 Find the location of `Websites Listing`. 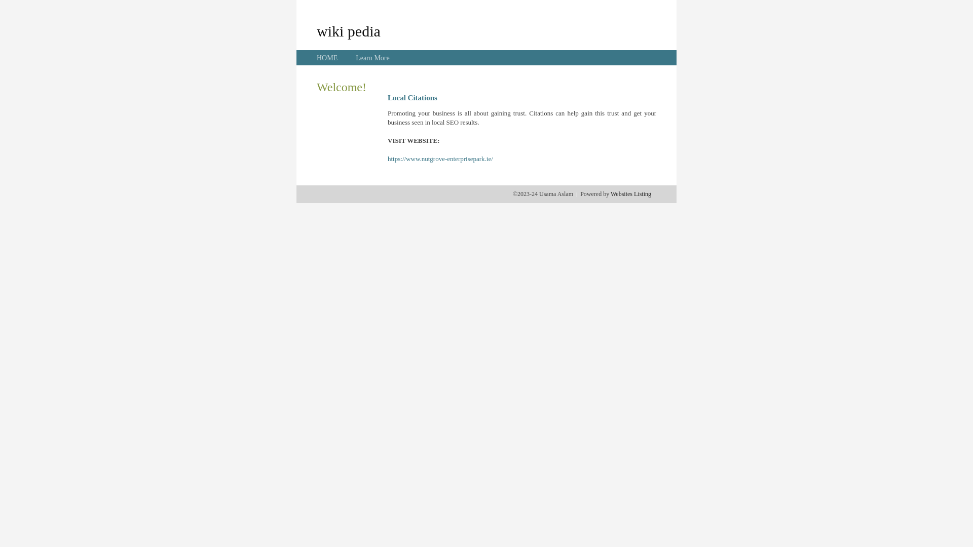

Websites Listing is located at coordinates (631, 194).